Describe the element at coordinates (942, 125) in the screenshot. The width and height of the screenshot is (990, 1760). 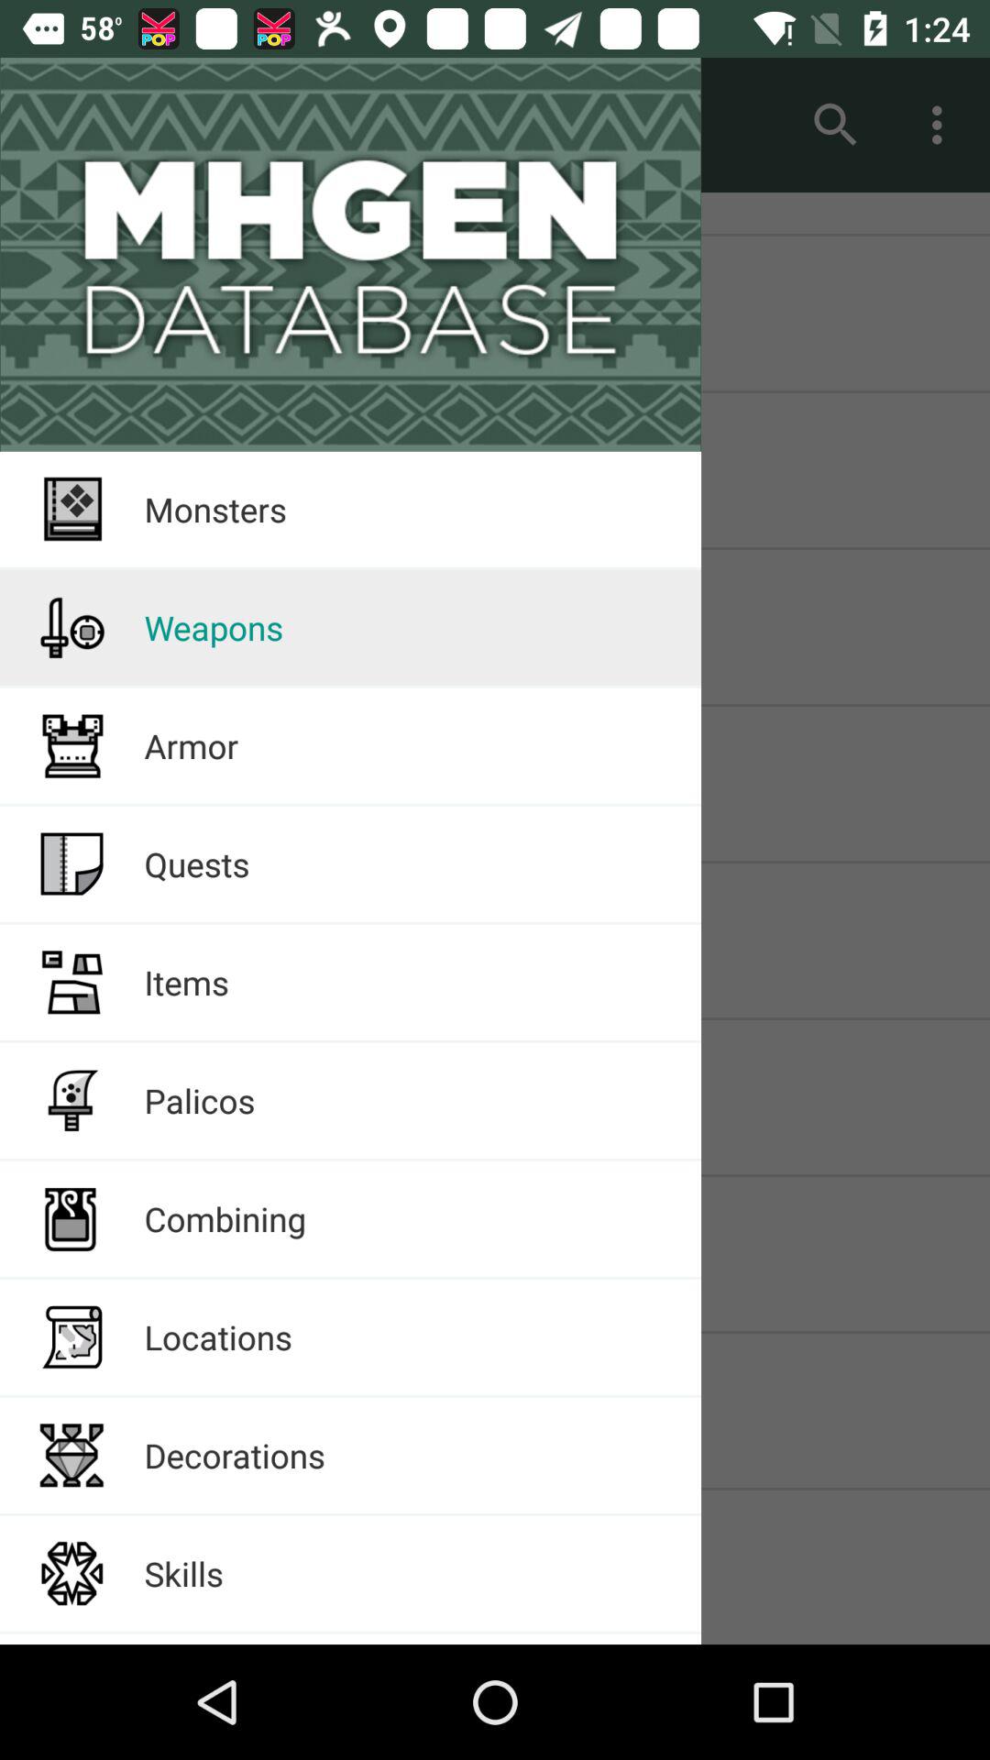
I see `select the icon which  is at top right` at that location.